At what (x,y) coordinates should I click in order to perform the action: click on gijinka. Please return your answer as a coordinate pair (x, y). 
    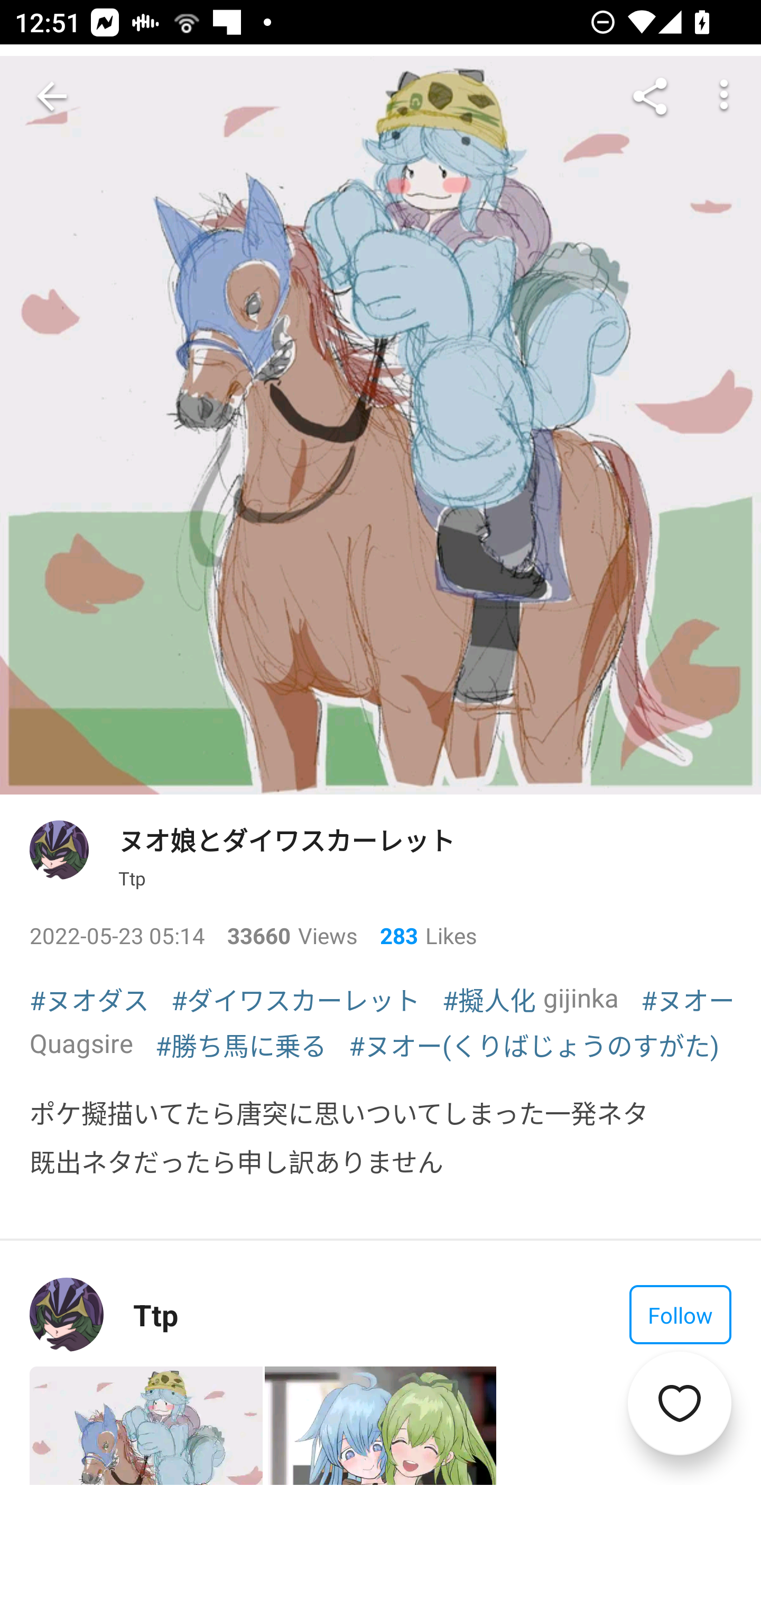
    Looking at the image, I should click on (581, 998).